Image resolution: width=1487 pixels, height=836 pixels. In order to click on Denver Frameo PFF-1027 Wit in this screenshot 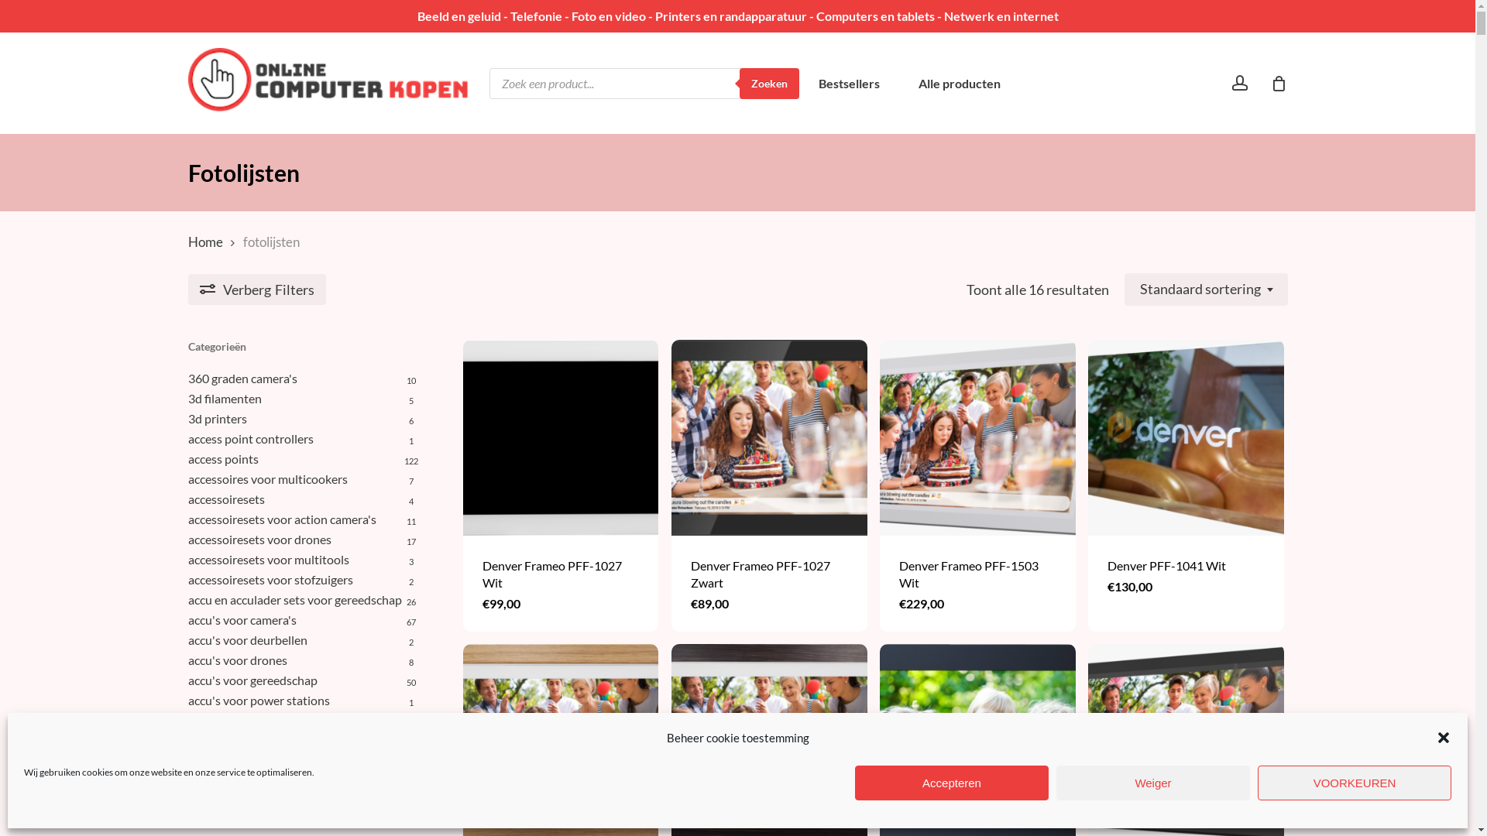, I will do `click(561, 574)`.